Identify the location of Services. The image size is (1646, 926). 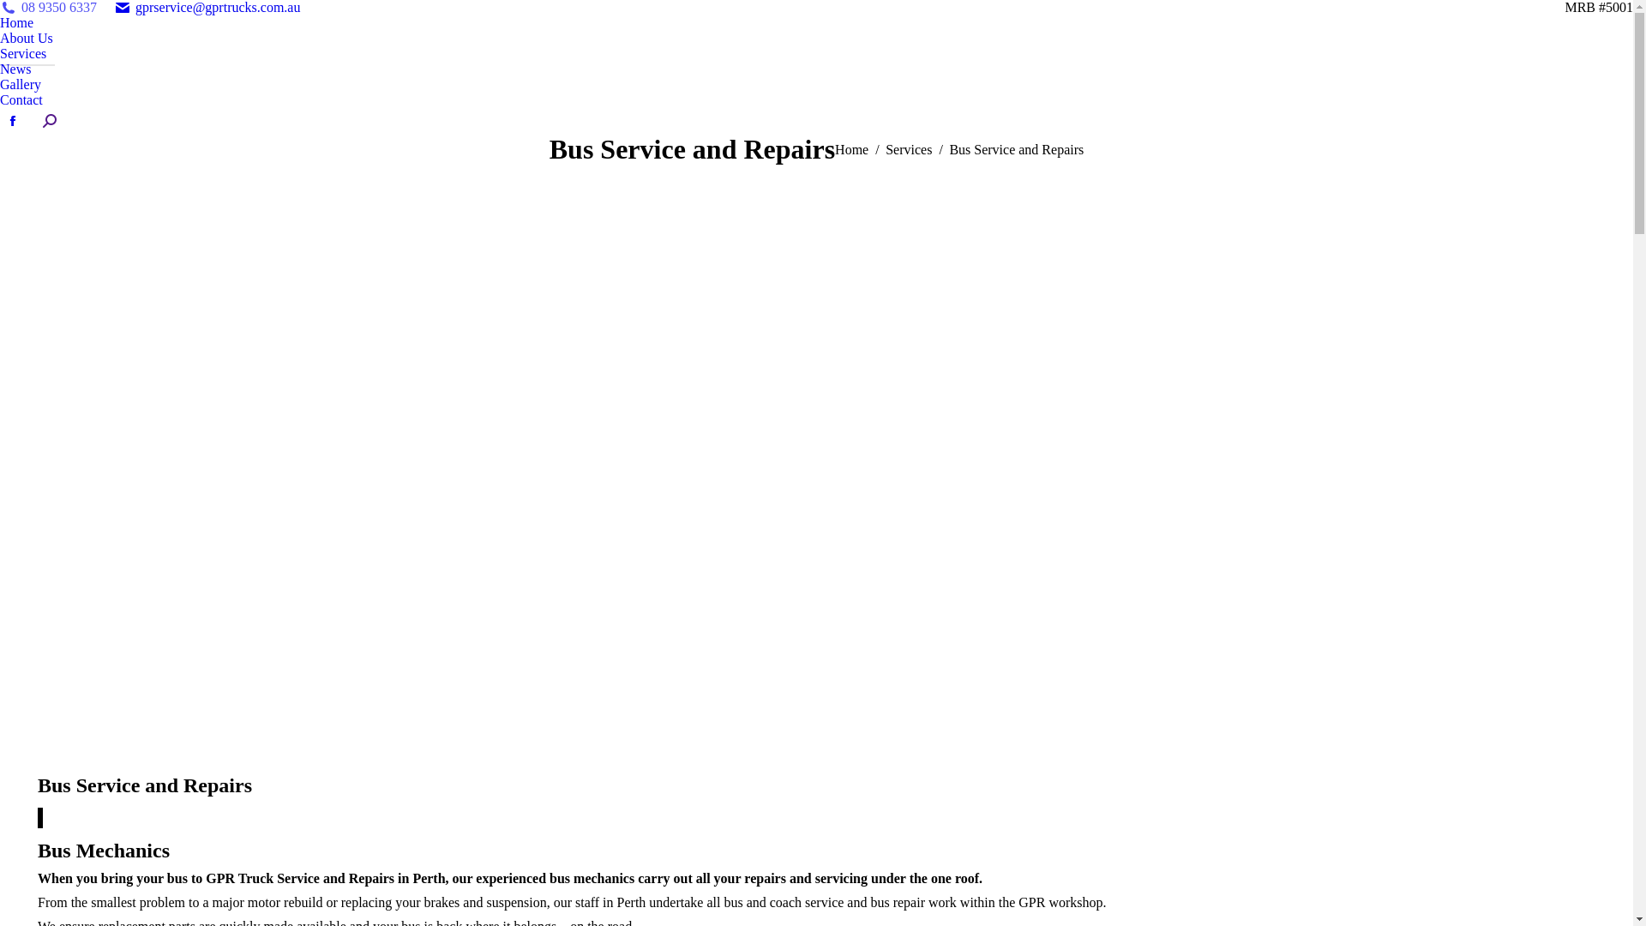
(27, 54).